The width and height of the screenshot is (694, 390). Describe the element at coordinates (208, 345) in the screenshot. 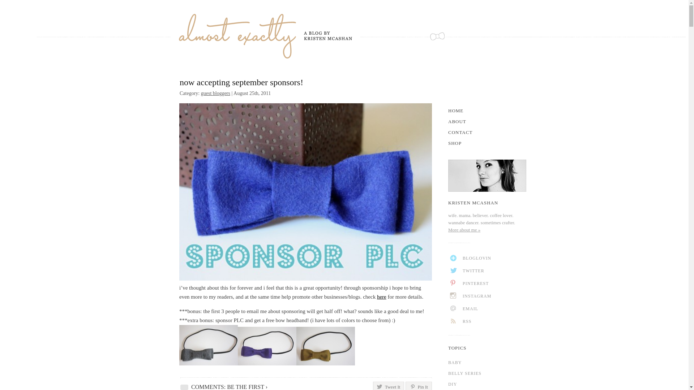

I see `bow headband` at that location.